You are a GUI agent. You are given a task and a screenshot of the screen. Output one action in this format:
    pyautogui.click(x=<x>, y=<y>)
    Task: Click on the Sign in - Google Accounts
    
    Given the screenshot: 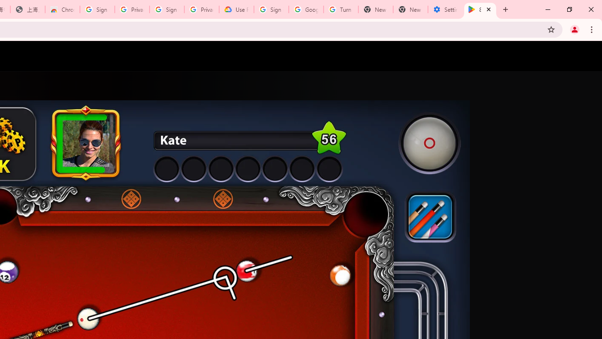 What is the action you would take?
    pyautogui.click(x=166, y=9)
    